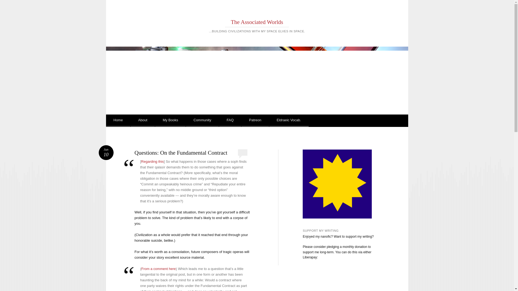  What do you see at coordinates (125, 121) in the screenshot?
I see `Skip to content` at bounding box center [125, 121].